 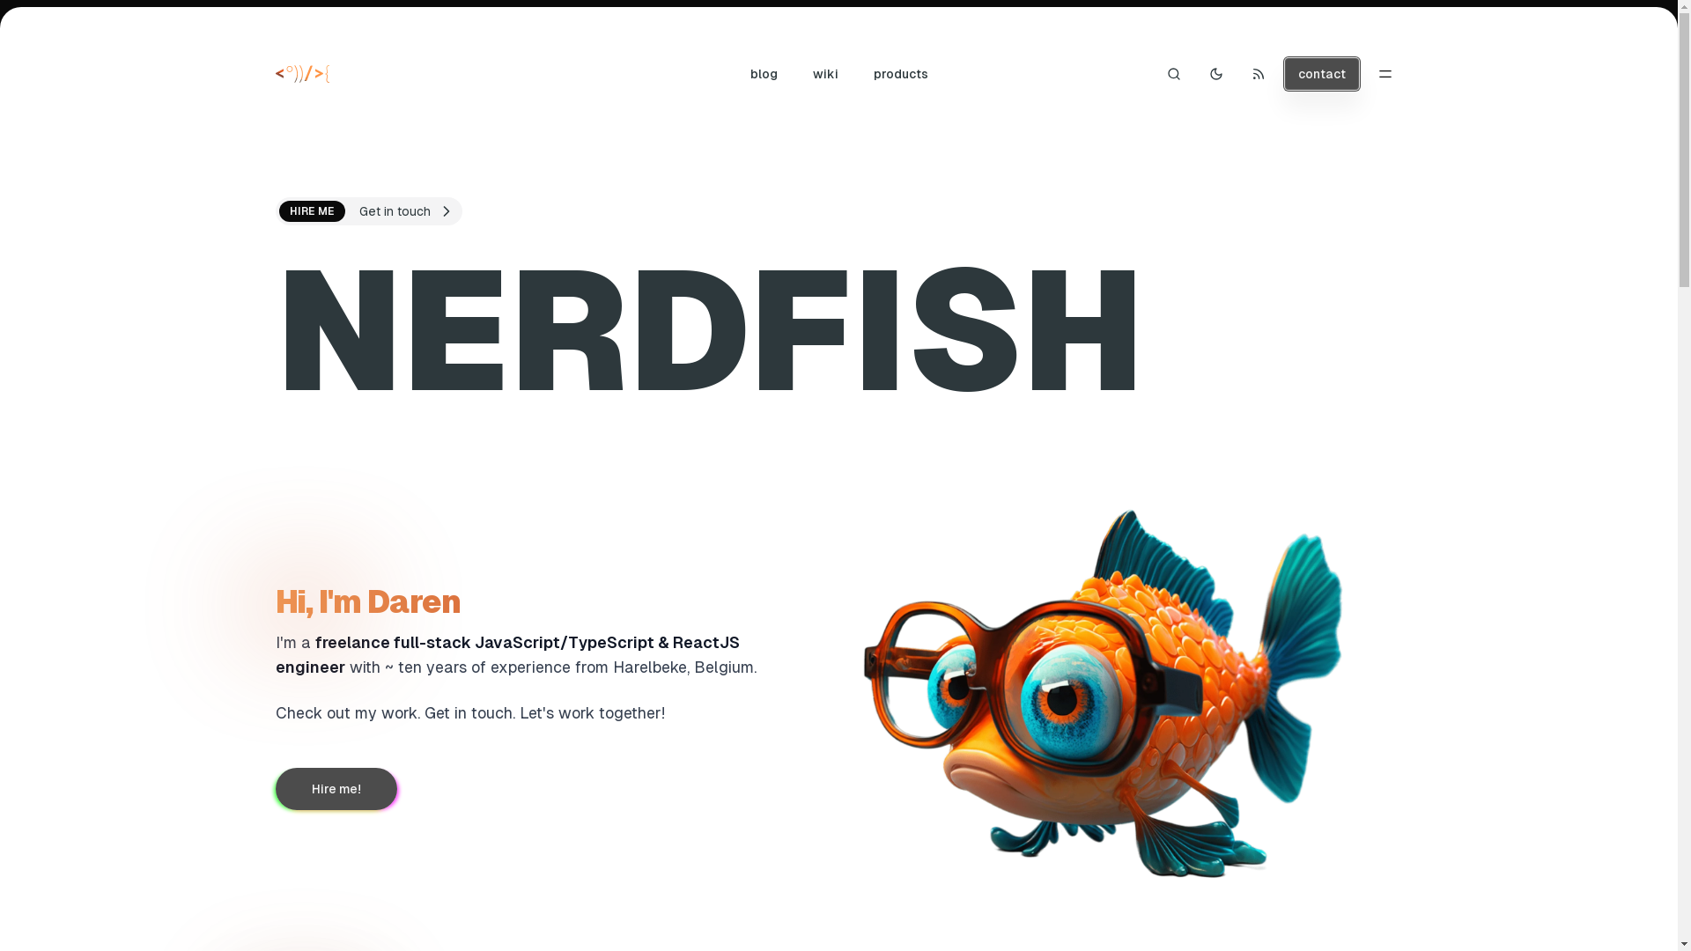 What do you see at coordinates (901, 74) in the screenshot?
I see `products` at bounding box center [901, 74].